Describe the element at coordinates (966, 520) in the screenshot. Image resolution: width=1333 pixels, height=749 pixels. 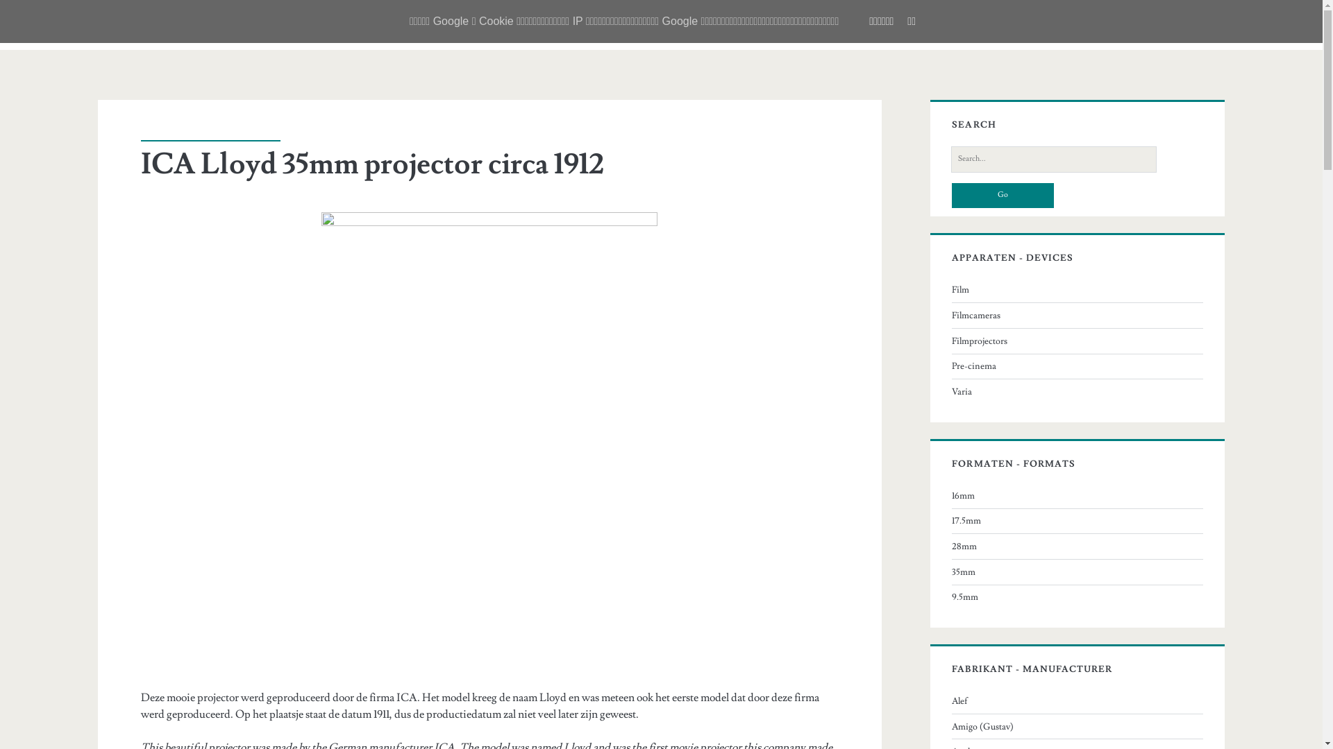
I see `17.5mm` at that location.